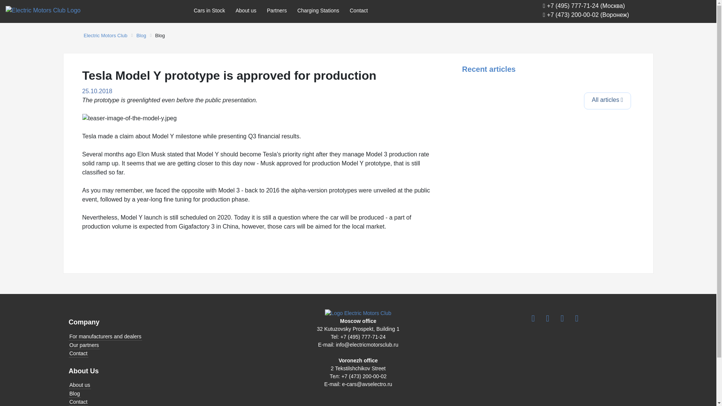  Describe the element at coordinates (161, 337) in the screenshot. I see `For manufacturers and dealers` at that location.